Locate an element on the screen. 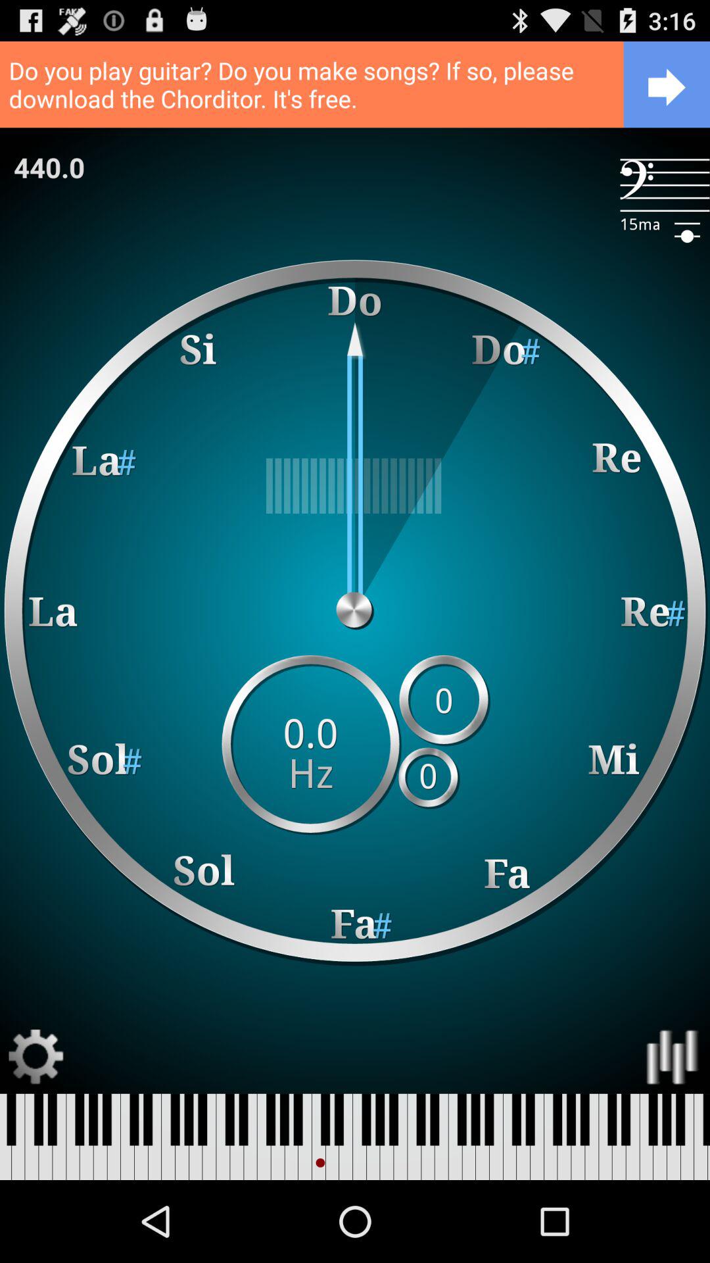 The width and height of the screenshot is (710, 1263). open settings is located at coordinates (37, 1056).